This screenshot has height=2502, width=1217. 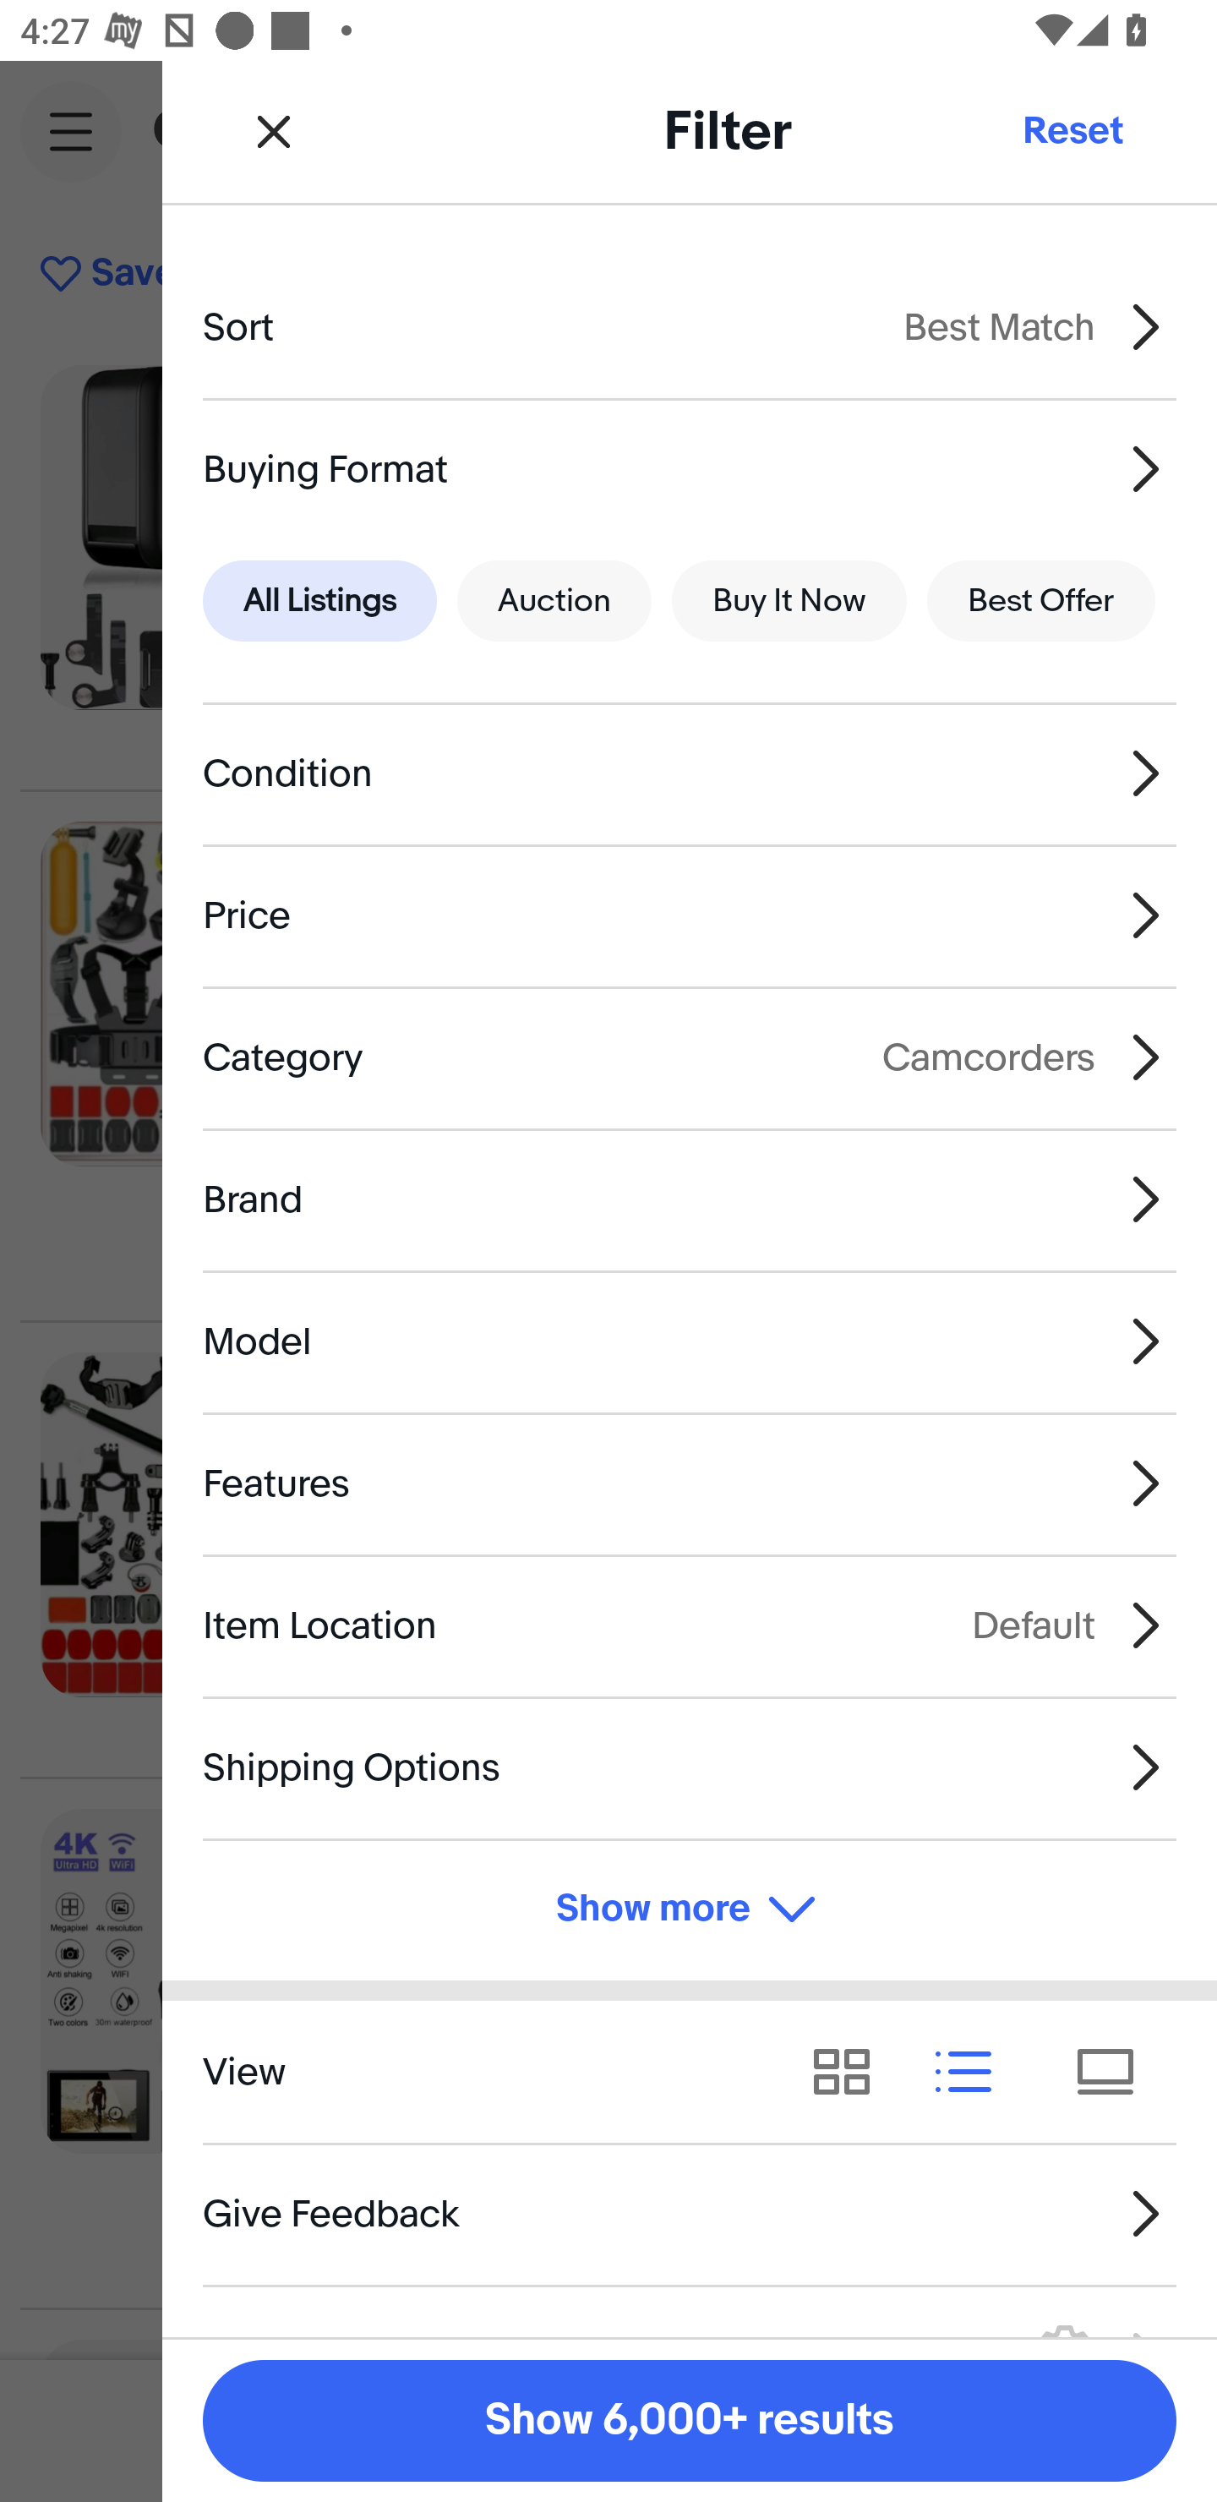 I want to click on Shipping Options, so click(x=690, y=1767).